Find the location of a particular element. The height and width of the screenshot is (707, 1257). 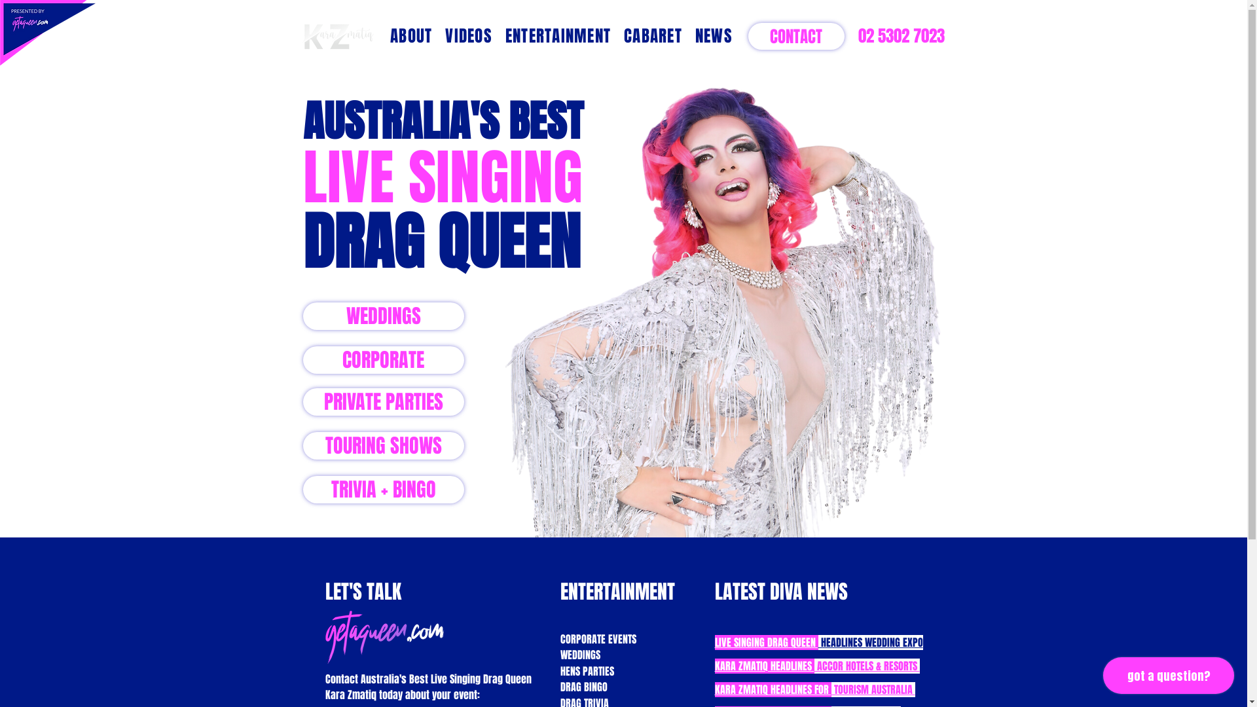

WEDDINGS is located at coordinates (383, 316).